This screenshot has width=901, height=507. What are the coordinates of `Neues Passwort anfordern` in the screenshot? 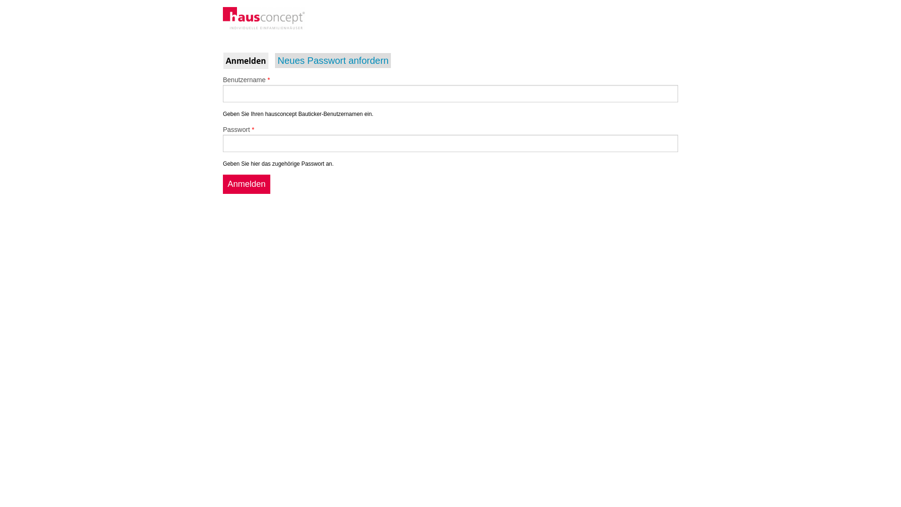 It's located at (333, 61).